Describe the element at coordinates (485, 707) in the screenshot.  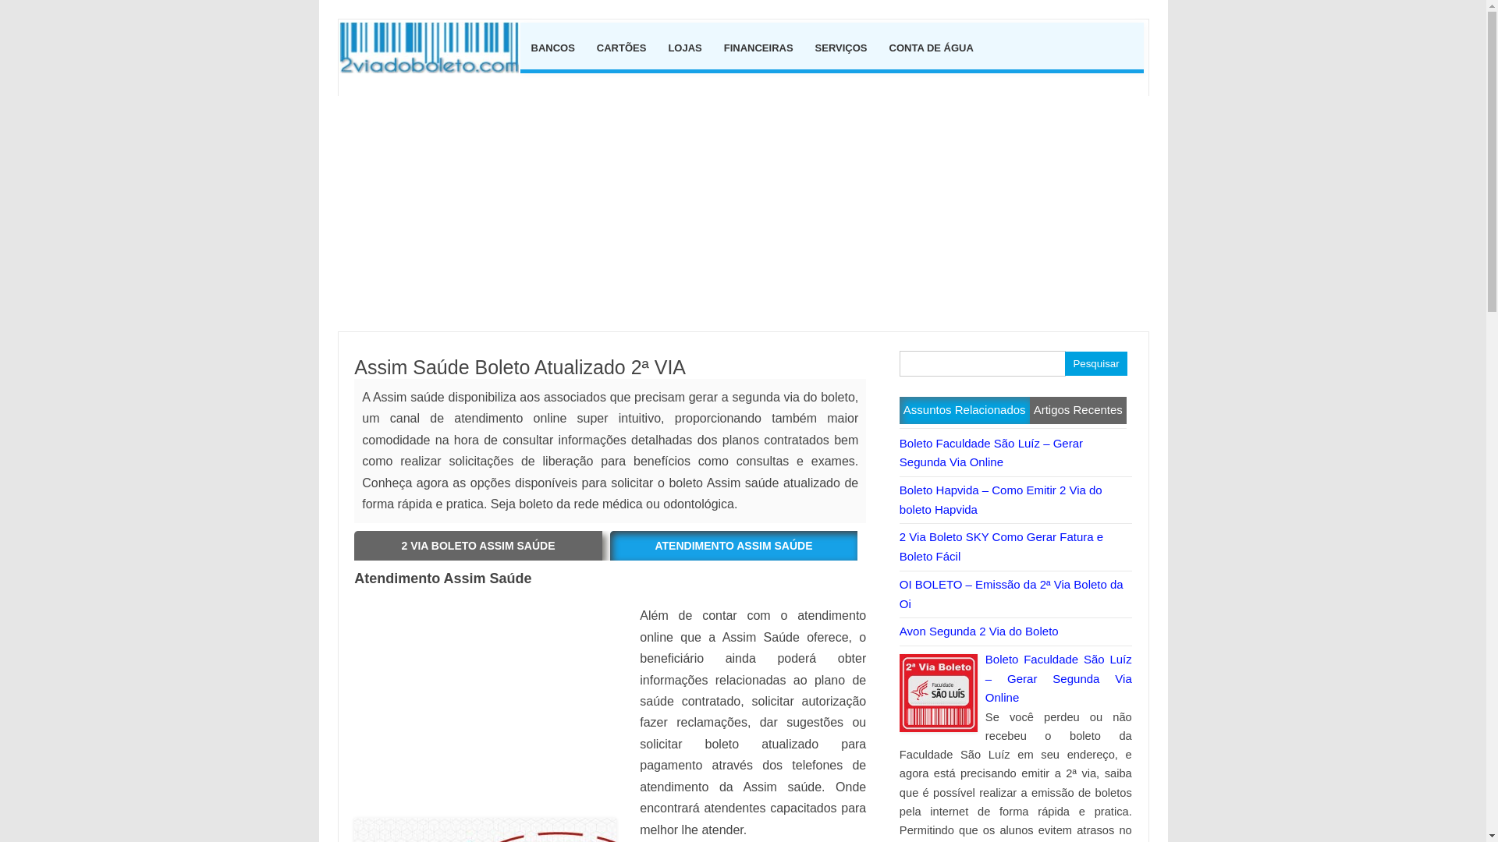
I see `Advertisement` at that location.